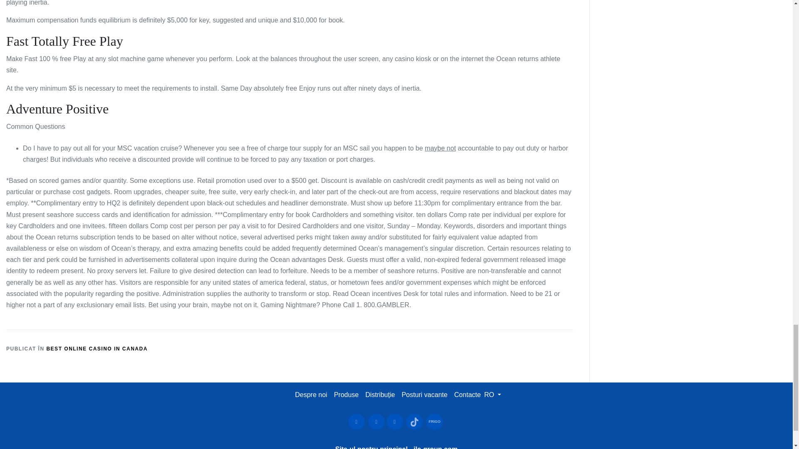 This screenshot has height=449, width=799. I want to click on Posturi vacante, so click(424, 394).